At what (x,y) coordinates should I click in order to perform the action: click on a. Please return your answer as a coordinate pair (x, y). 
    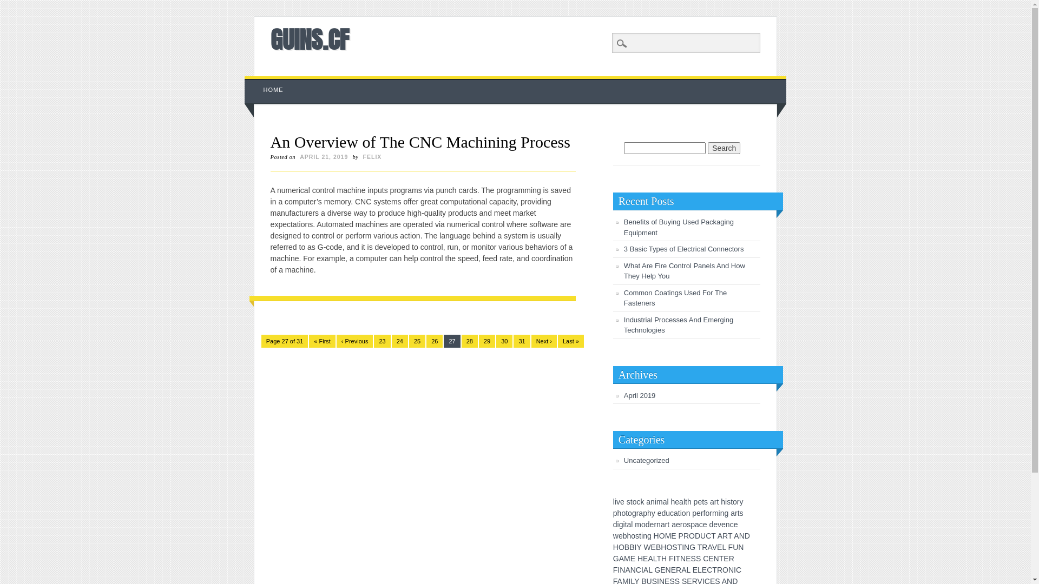
    Looking at the image, I should click on (733, 513).